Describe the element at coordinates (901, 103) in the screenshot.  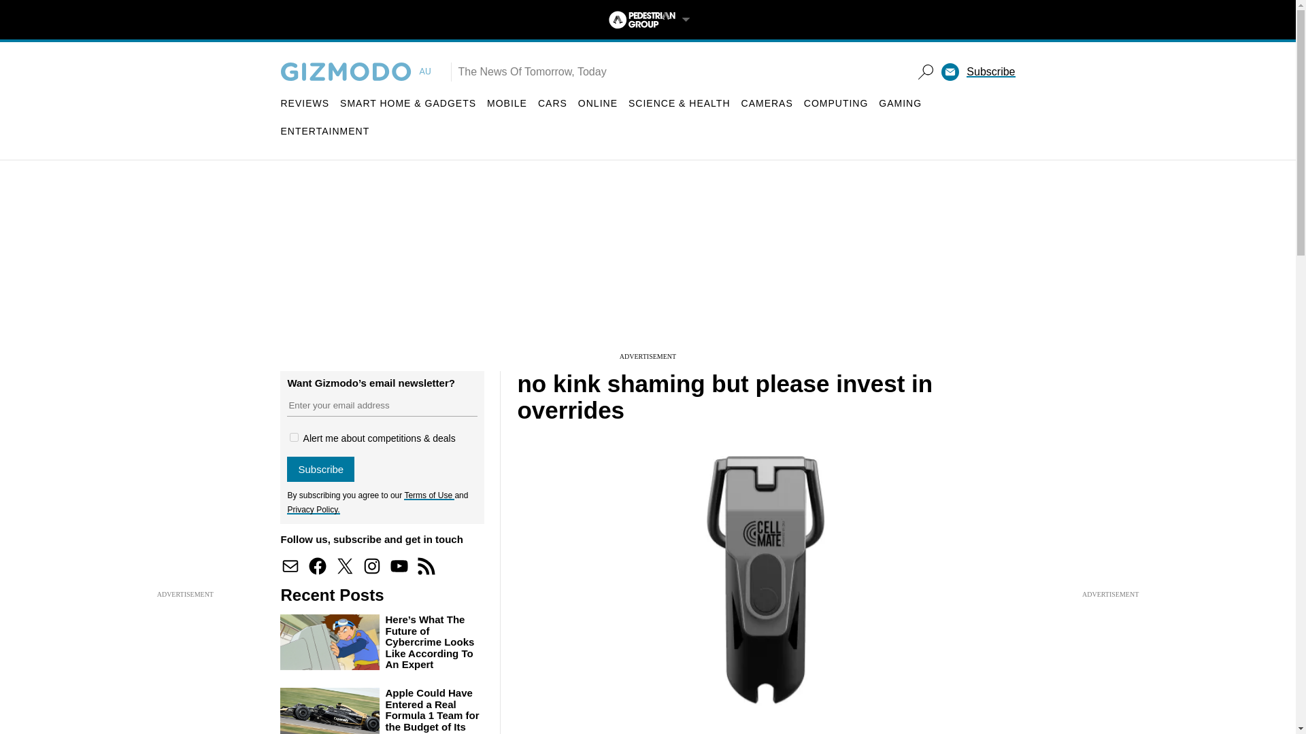
I see `GAMING` at that location.